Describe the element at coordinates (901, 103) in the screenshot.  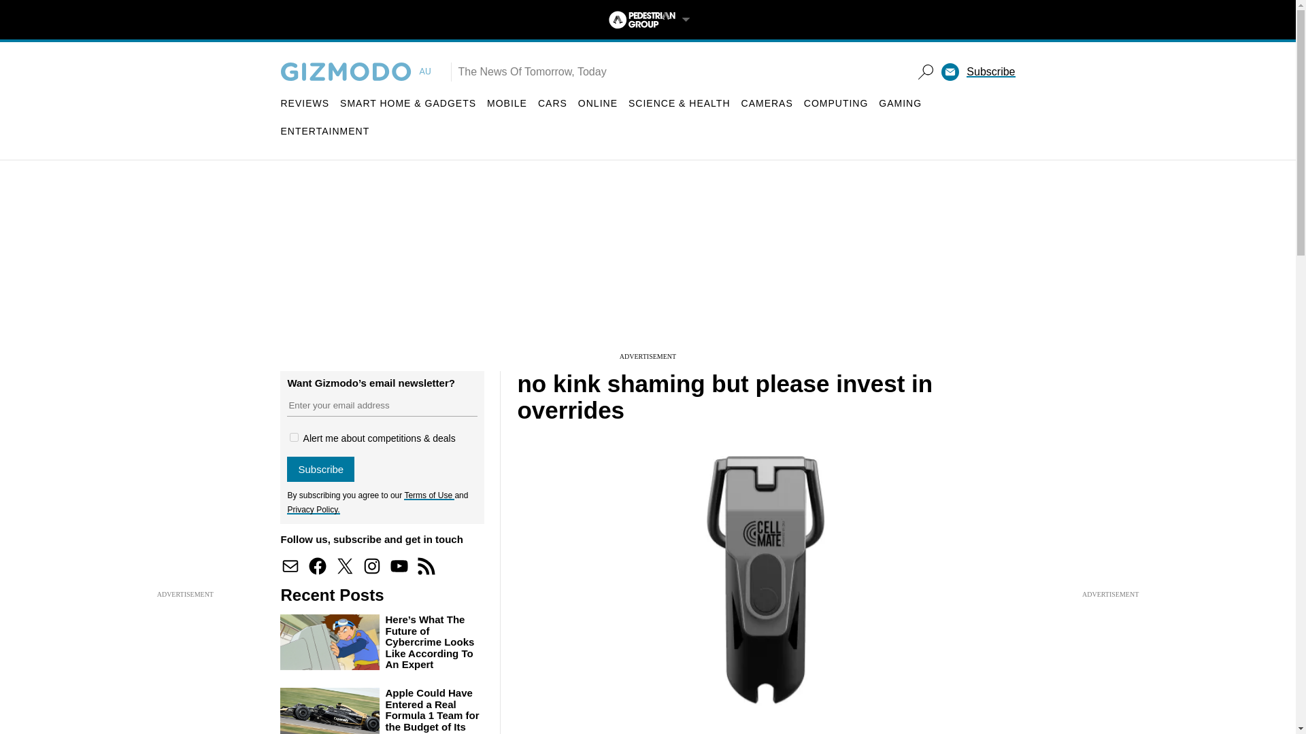
I see `GAMING` at that location.